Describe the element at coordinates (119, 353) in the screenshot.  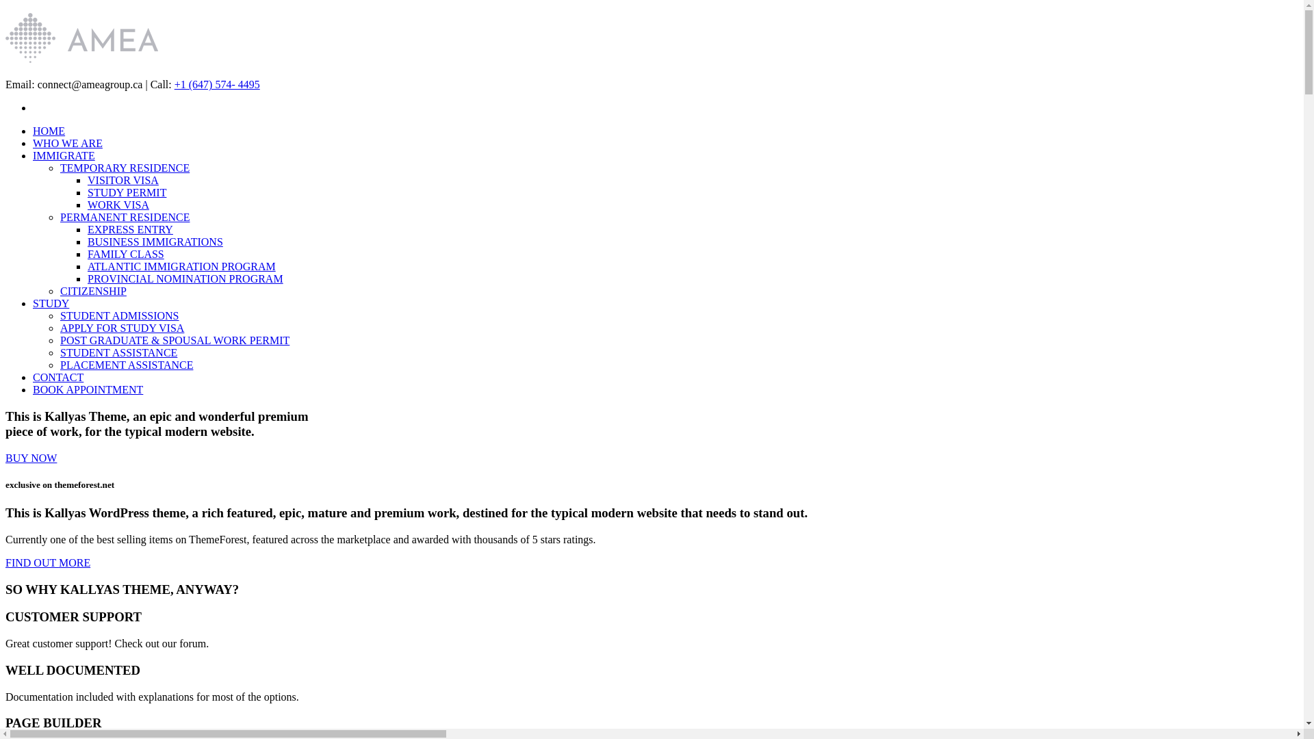
I see `STUDENT ASSISTANCE` at that location.